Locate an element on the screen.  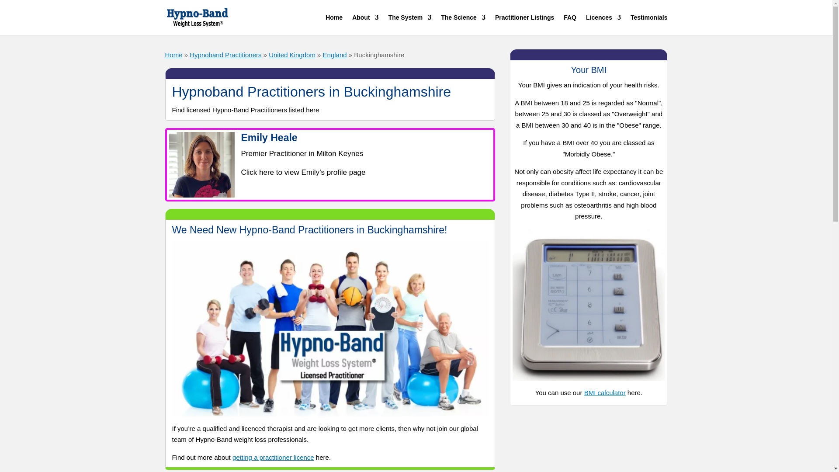
All about becoming a Hypno-Band Practitioner is located at coordinates (603, 24).